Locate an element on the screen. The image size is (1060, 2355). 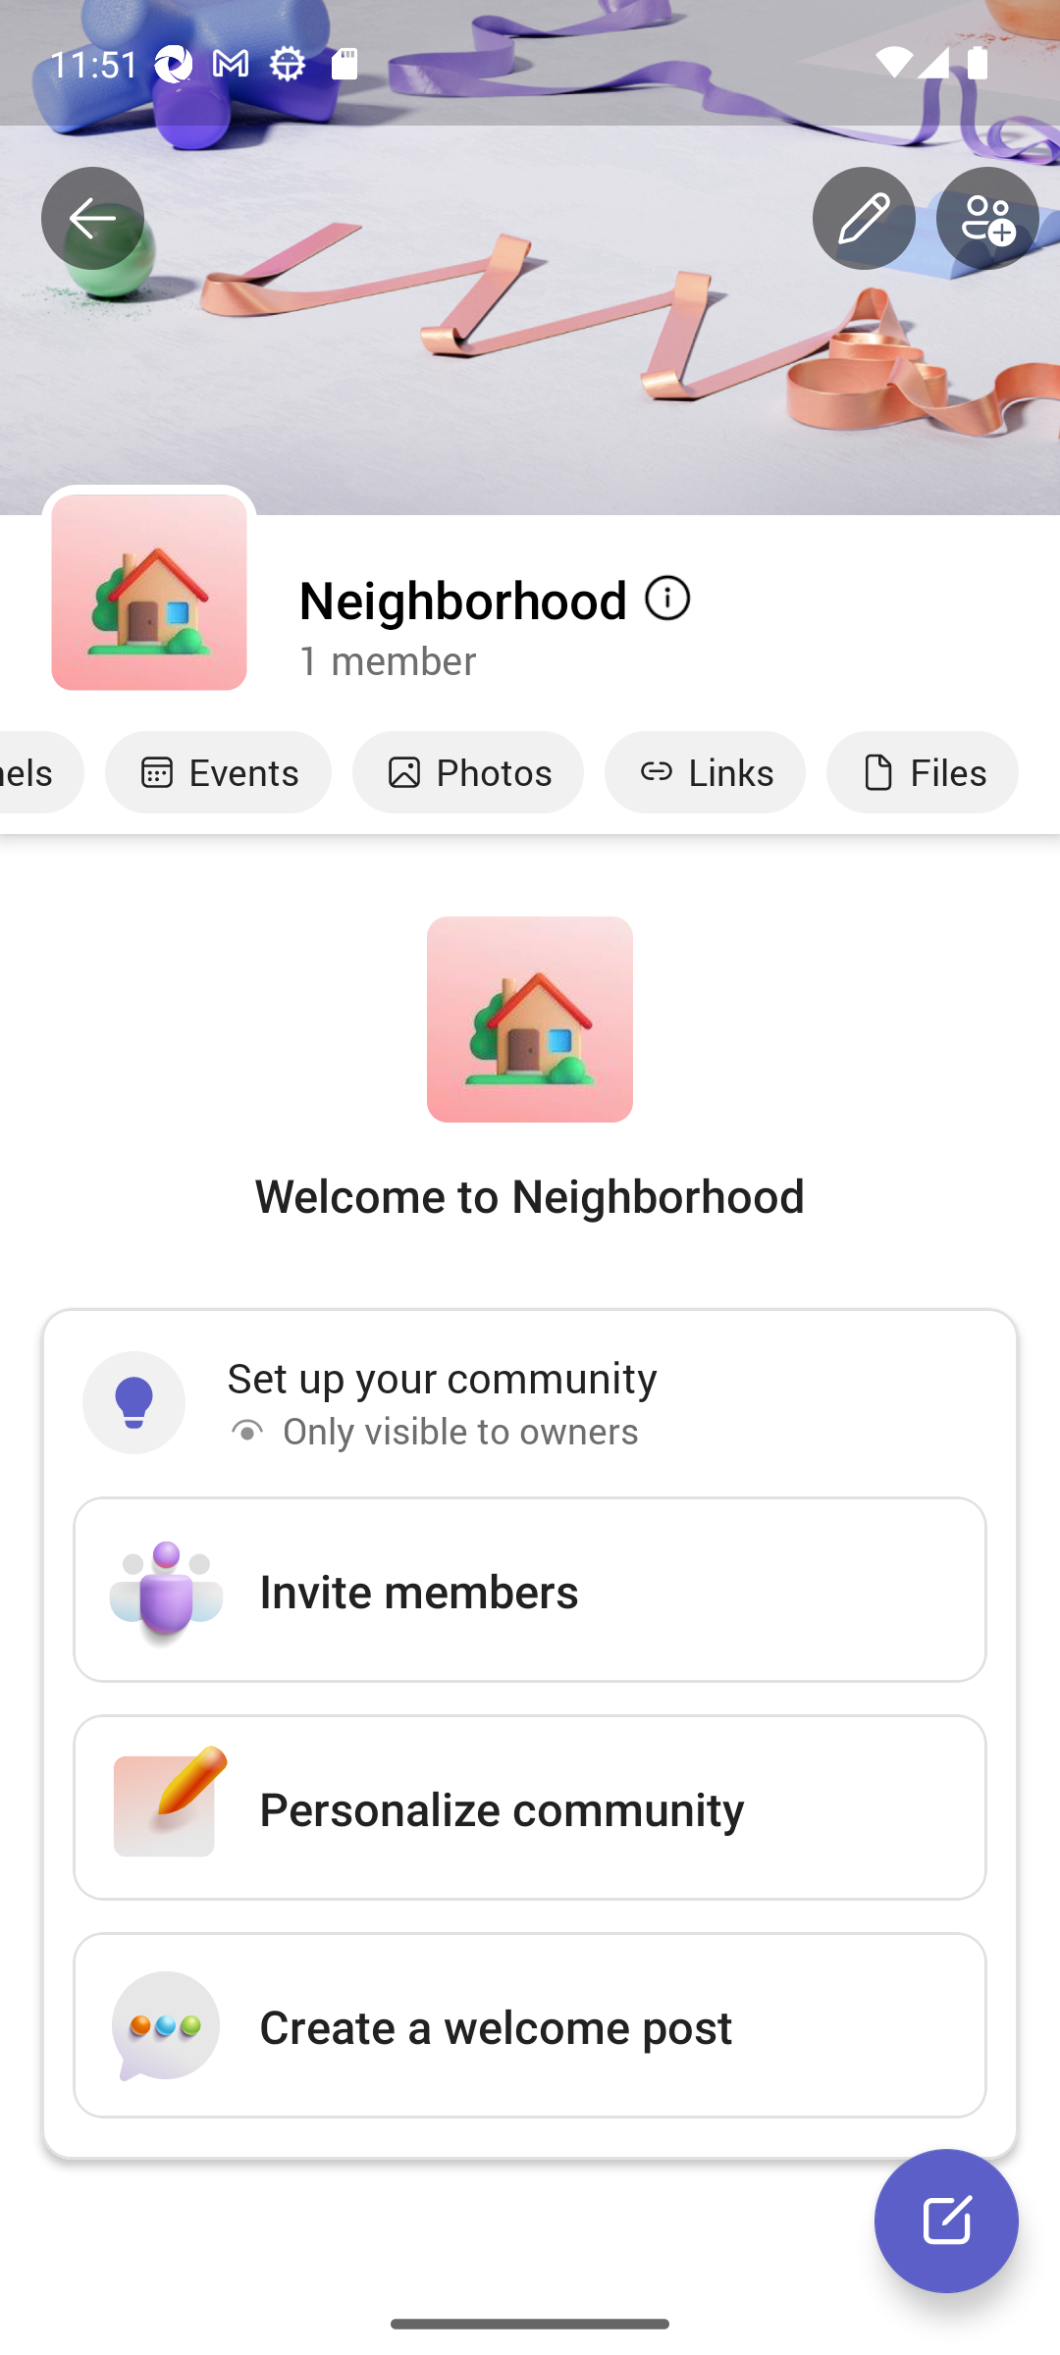
Events tab, 3 of 6 Events is located at coordinates (218, 771).